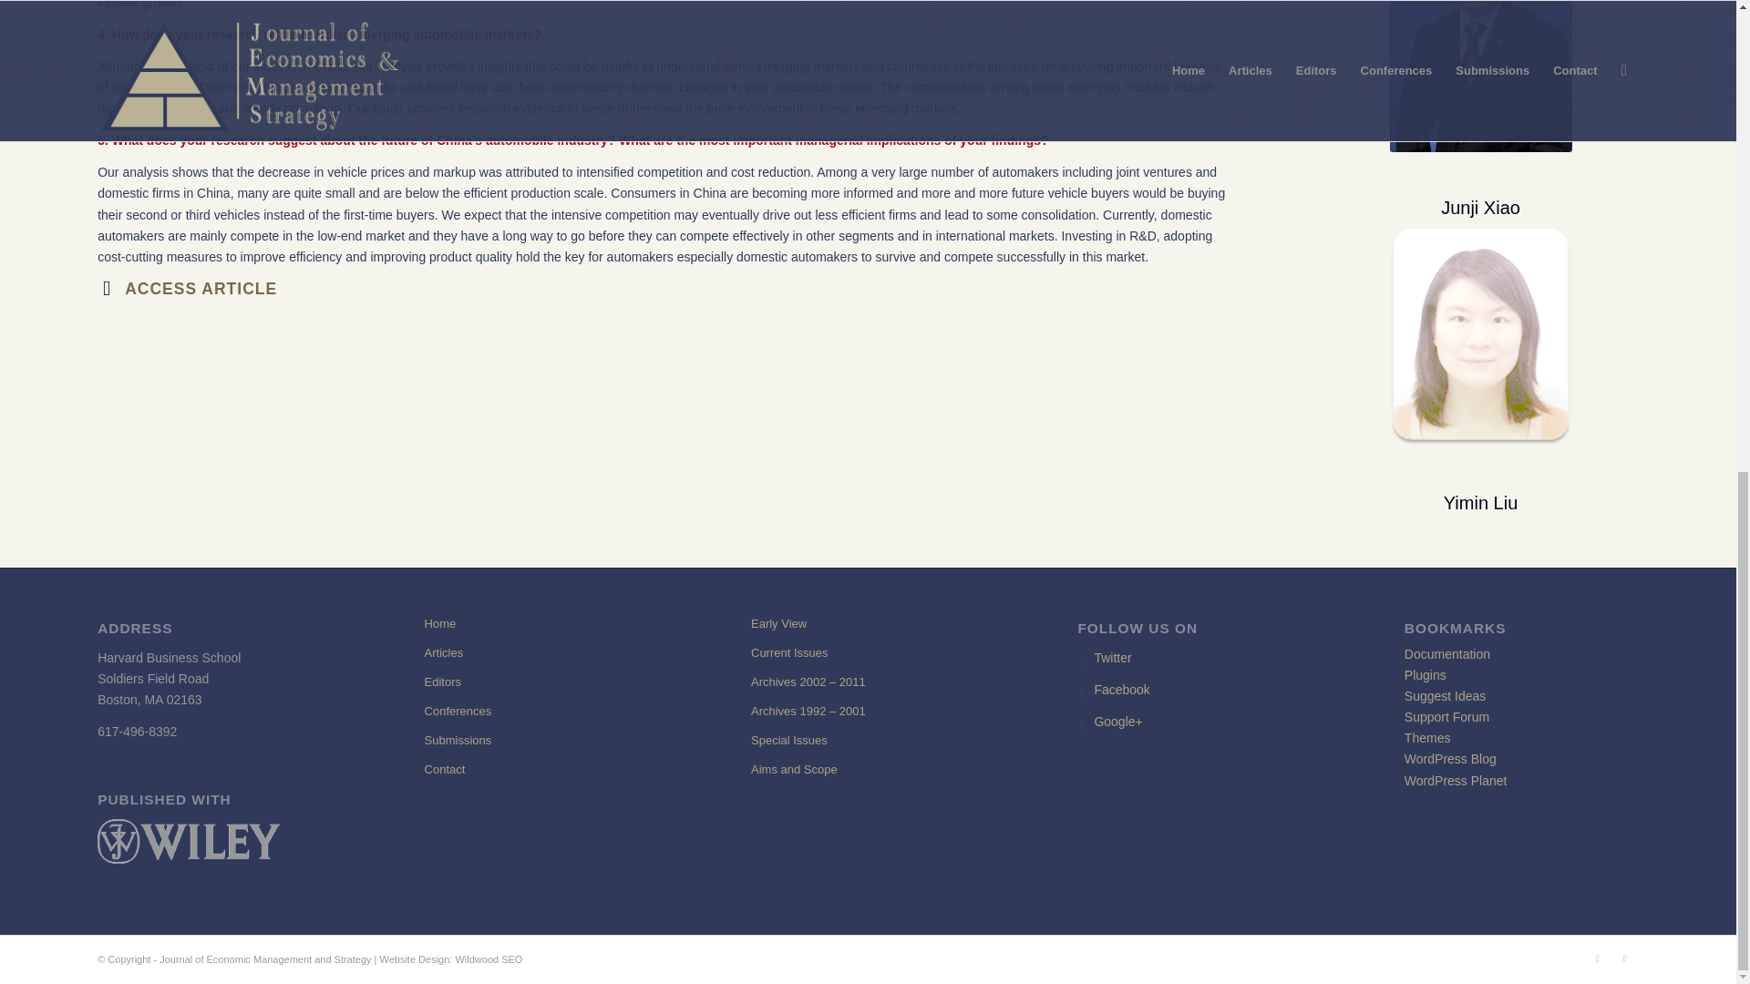 This screenshot has width=1750, height=984. I want to click on Submissions, so click(541, 741).